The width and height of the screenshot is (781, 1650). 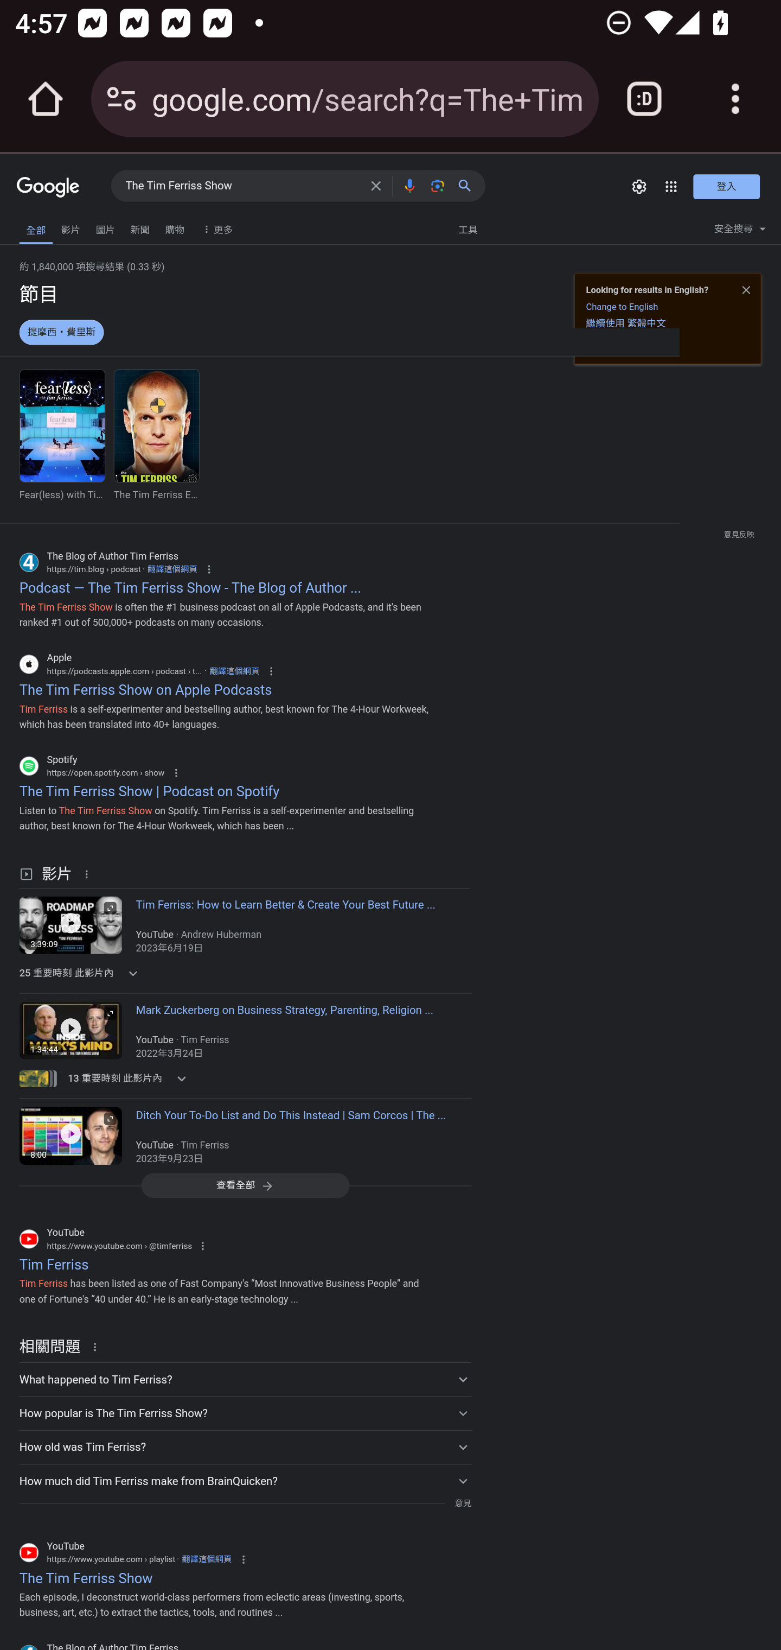 I want to click on 意見, so click(x=462, y=1503).